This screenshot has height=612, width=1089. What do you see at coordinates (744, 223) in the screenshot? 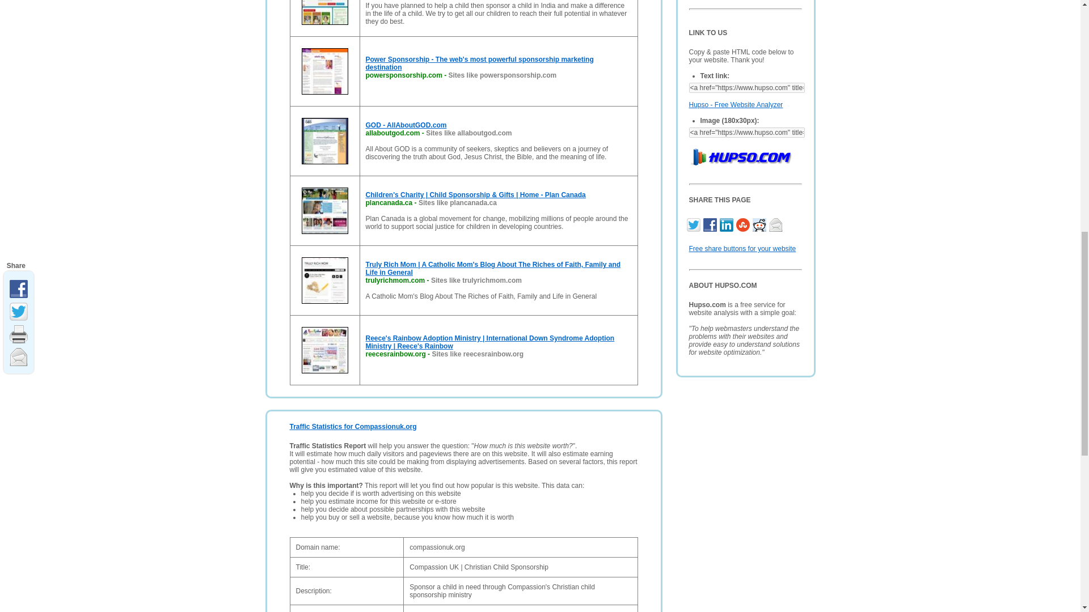
I see `StumbleUpon` at bounding box center [744, 223].